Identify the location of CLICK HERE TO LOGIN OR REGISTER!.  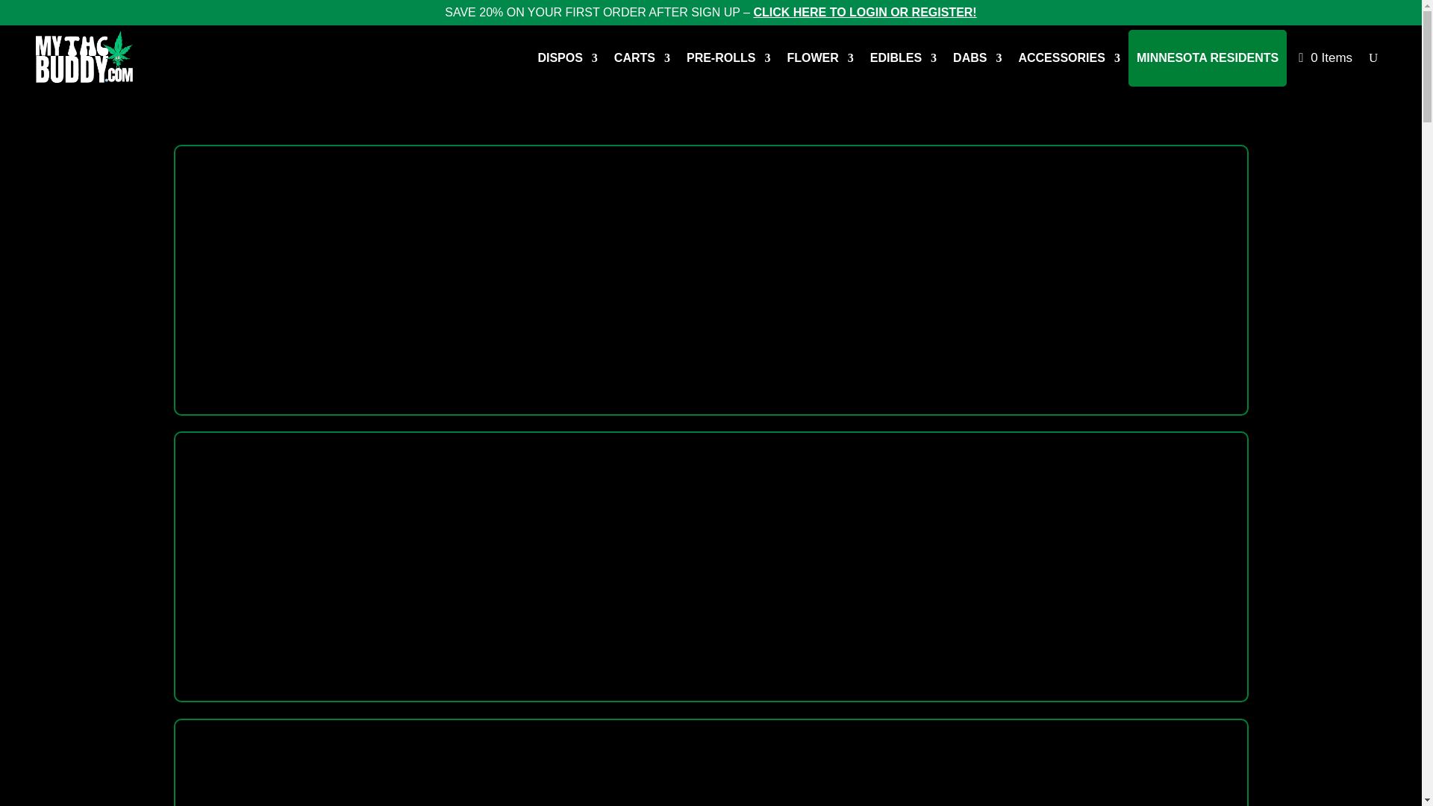
(864, 12).